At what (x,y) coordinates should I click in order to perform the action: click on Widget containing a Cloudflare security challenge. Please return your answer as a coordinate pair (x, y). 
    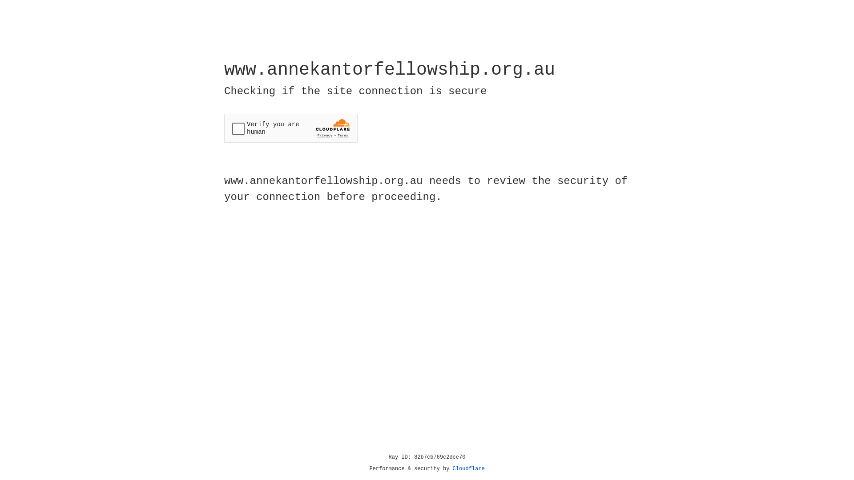
    Looking at the image, I should click on (291, 128).